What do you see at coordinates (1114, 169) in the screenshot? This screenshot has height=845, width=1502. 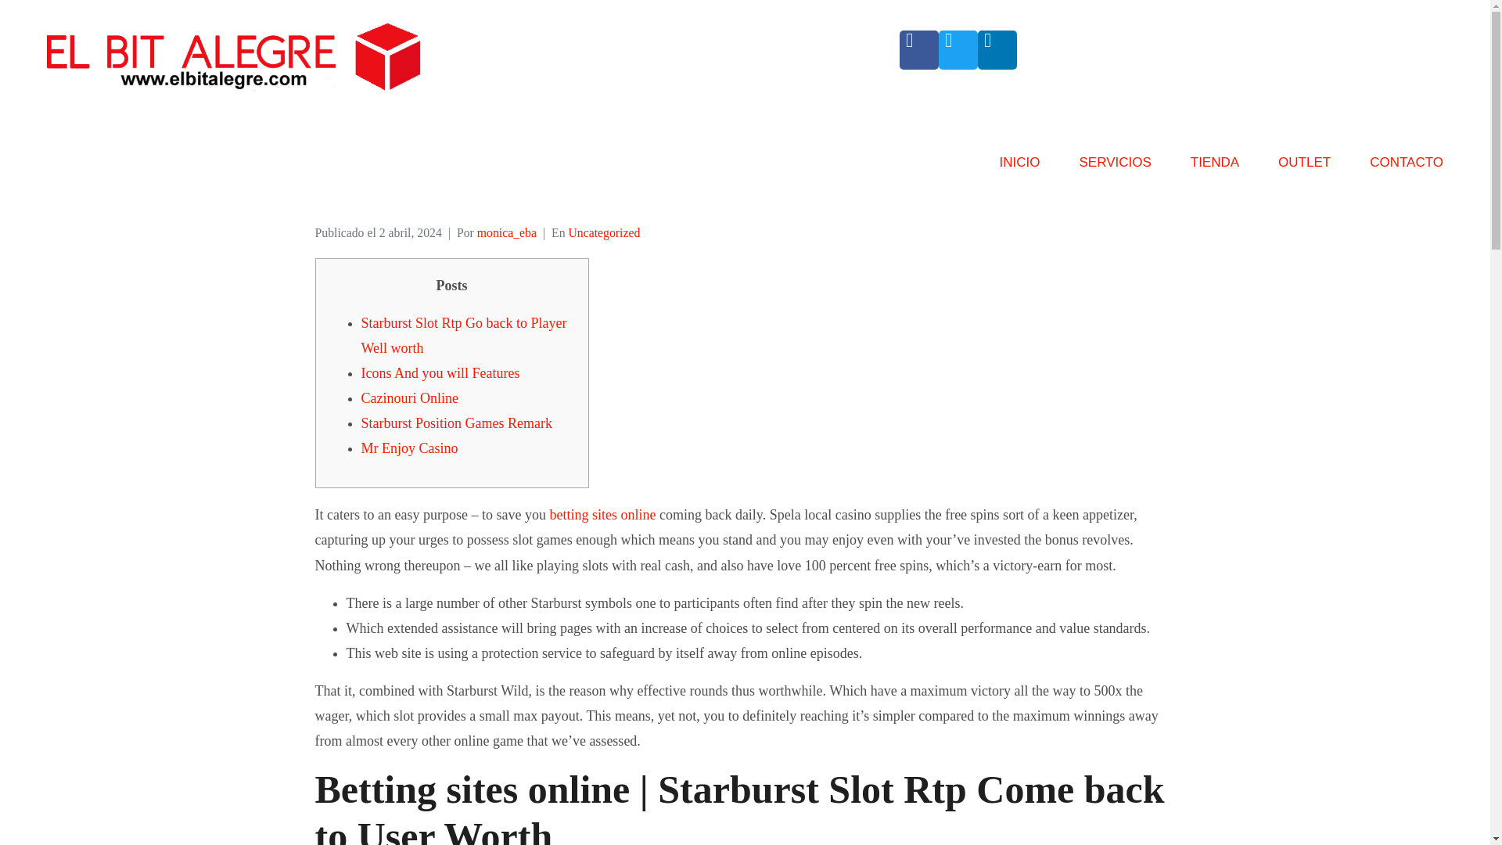 I see `SERVICIOS` at bounding box center [1114, 169].